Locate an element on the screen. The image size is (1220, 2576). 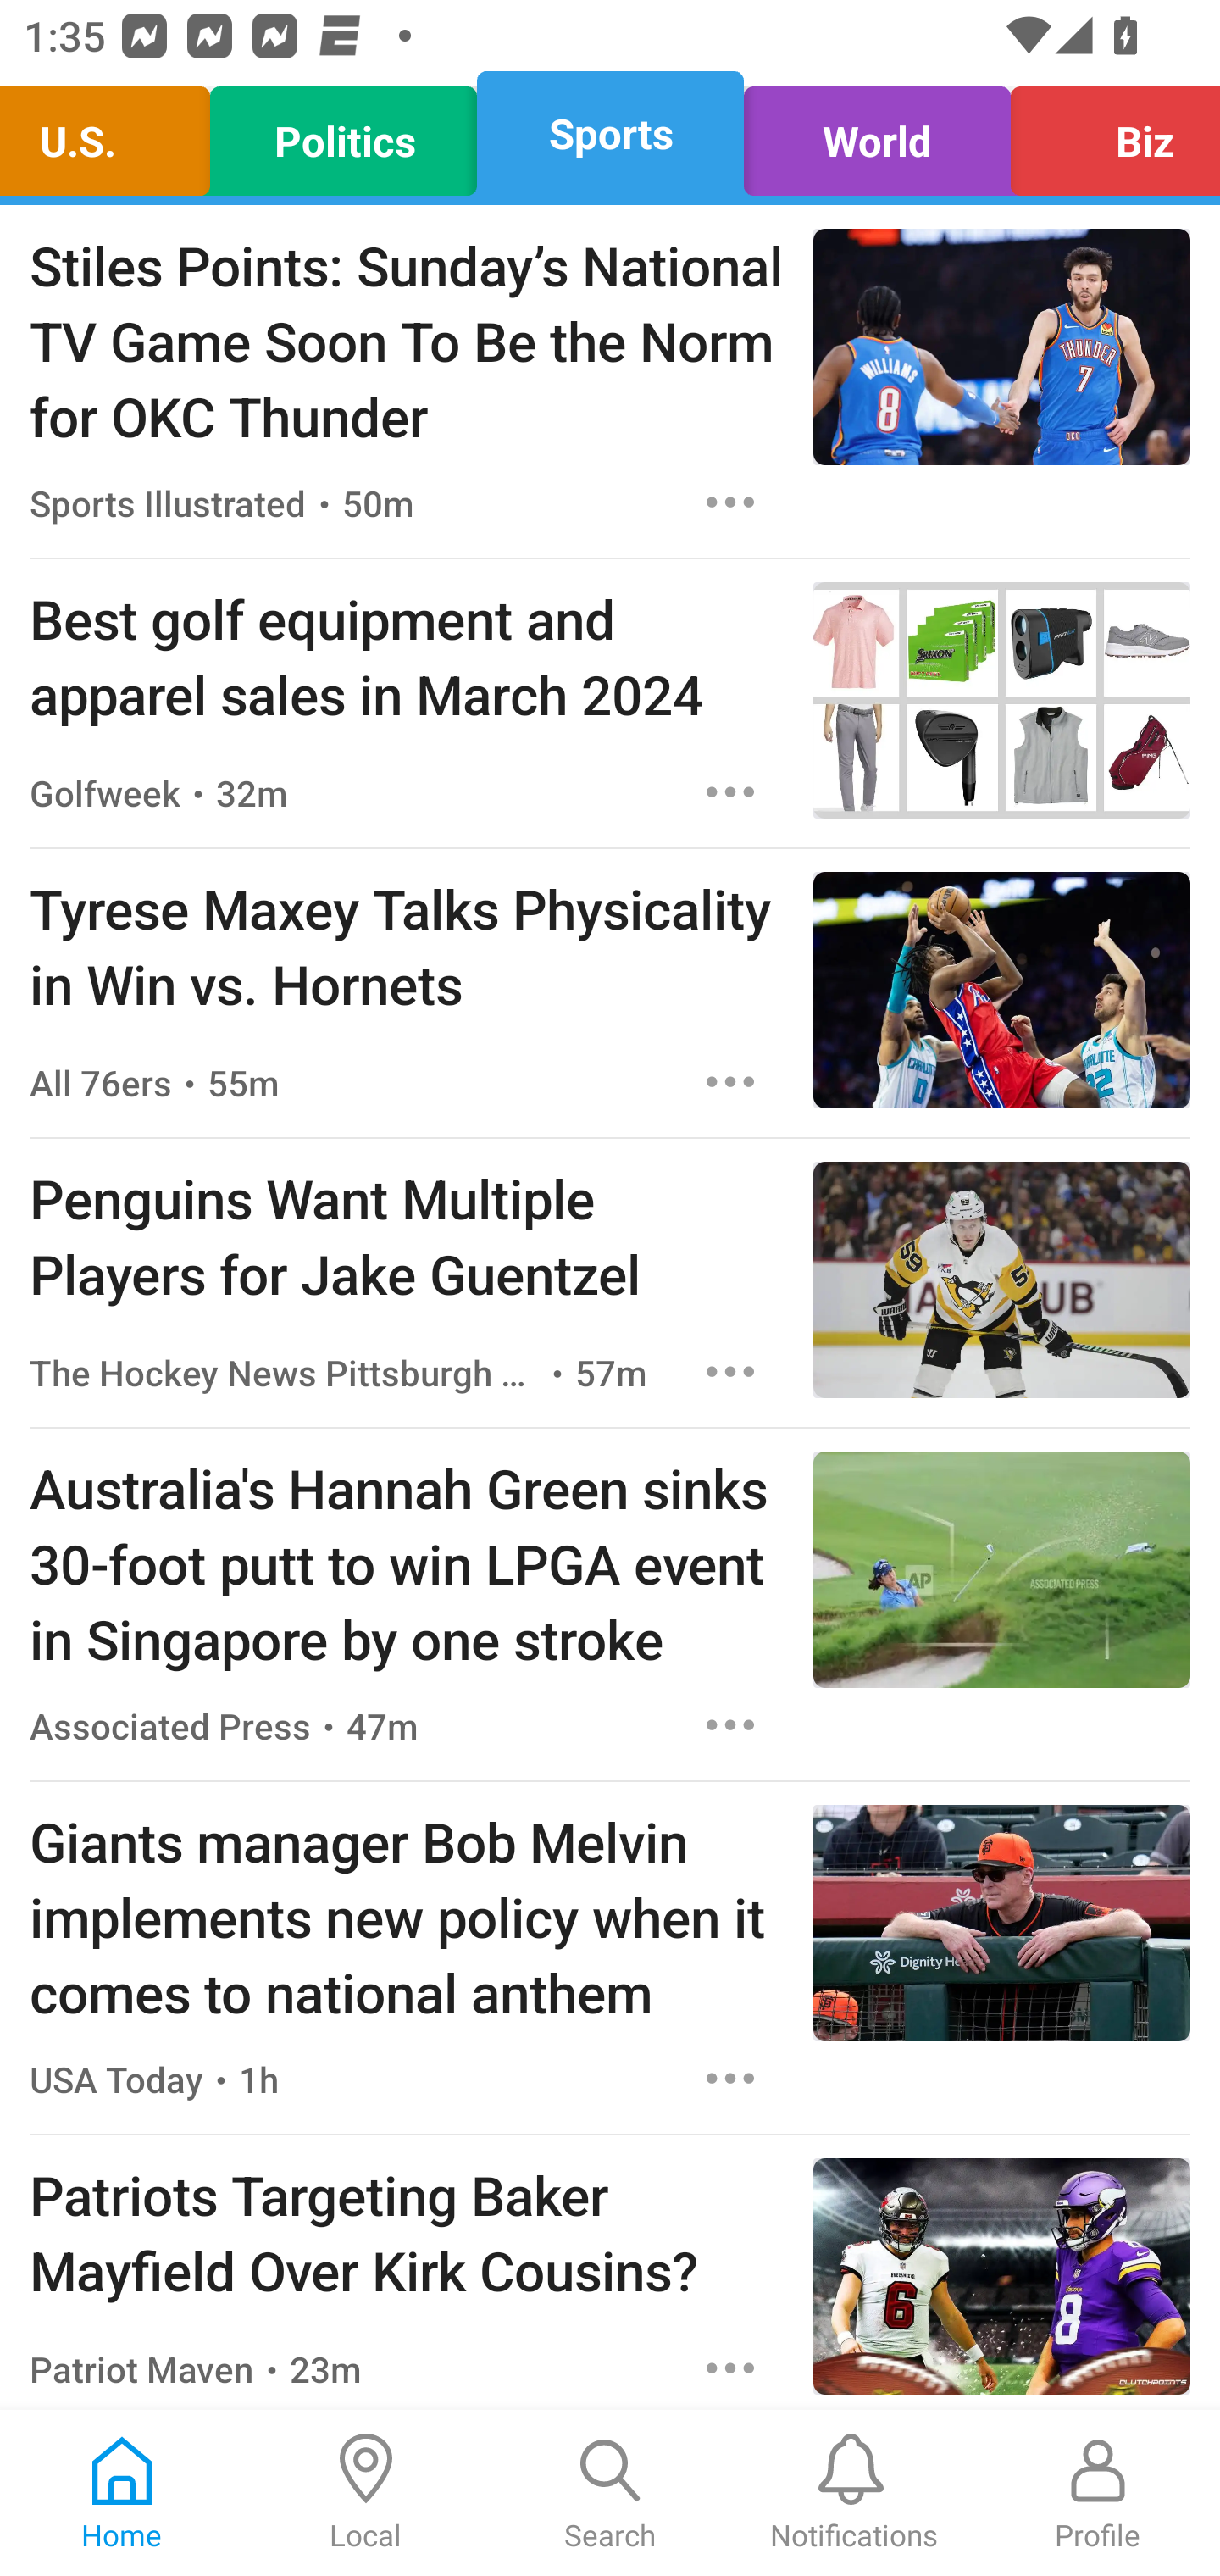
World is located at coordinates (876, 134).